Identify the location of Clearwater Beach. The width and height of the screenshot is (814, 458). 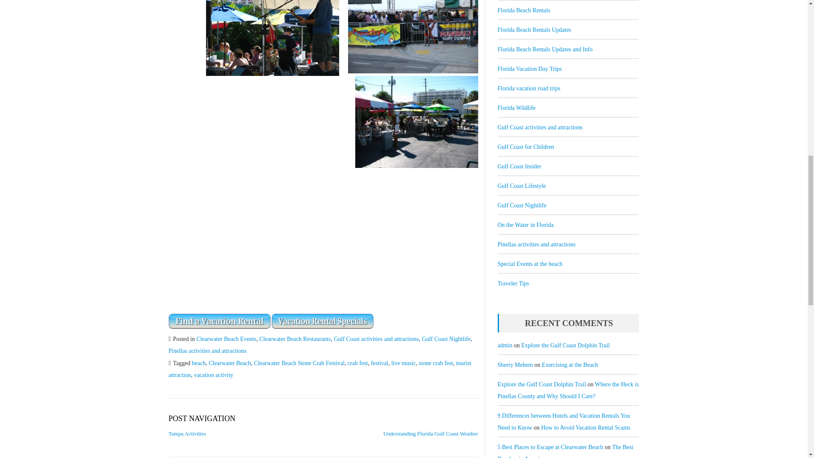
(229, 363).